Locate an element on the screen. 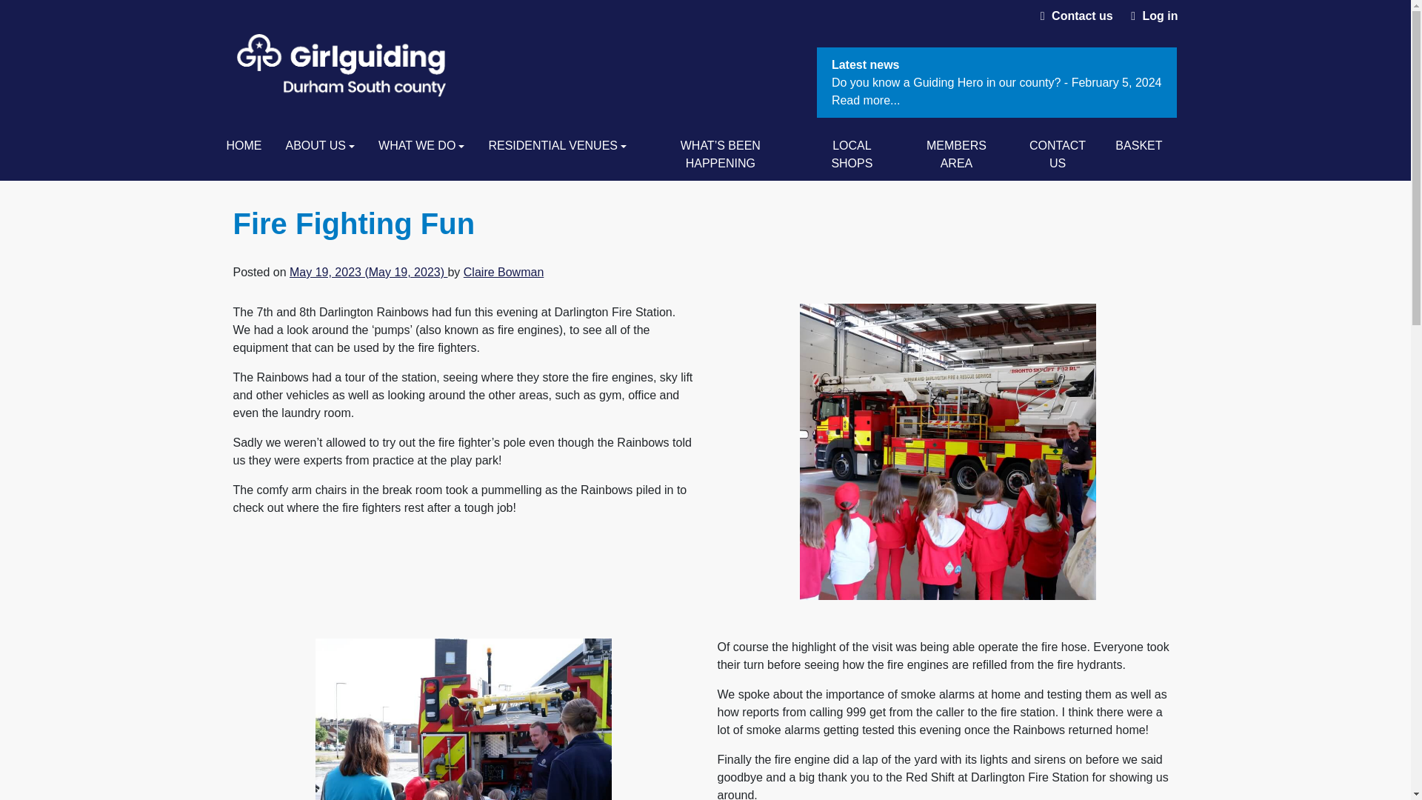 This screenshot has width=1422, height=800. ABOUT US is located at coordinates (320, 146).